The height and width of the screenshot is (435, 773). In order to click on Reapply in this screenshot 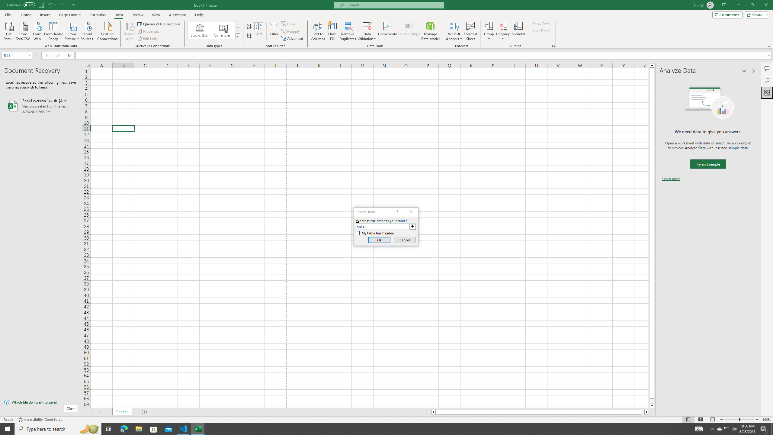, I will do `click(291, 31)`.